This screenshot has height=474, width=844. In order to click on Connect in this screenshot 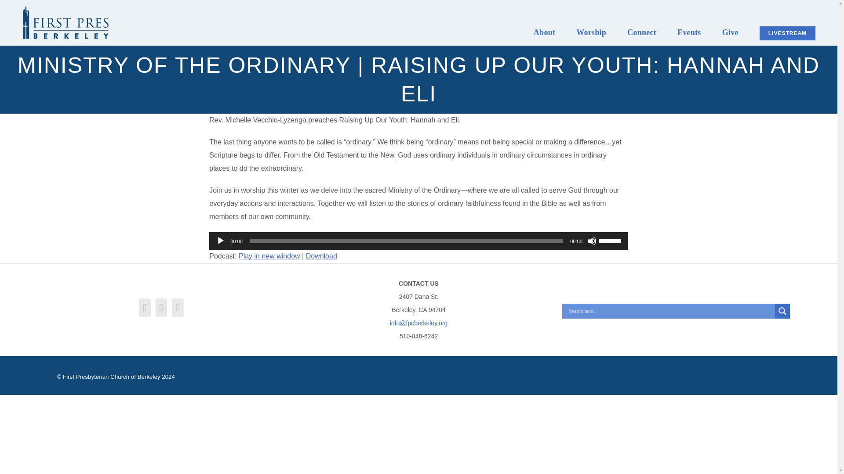, I will do `click(642, 33)`.